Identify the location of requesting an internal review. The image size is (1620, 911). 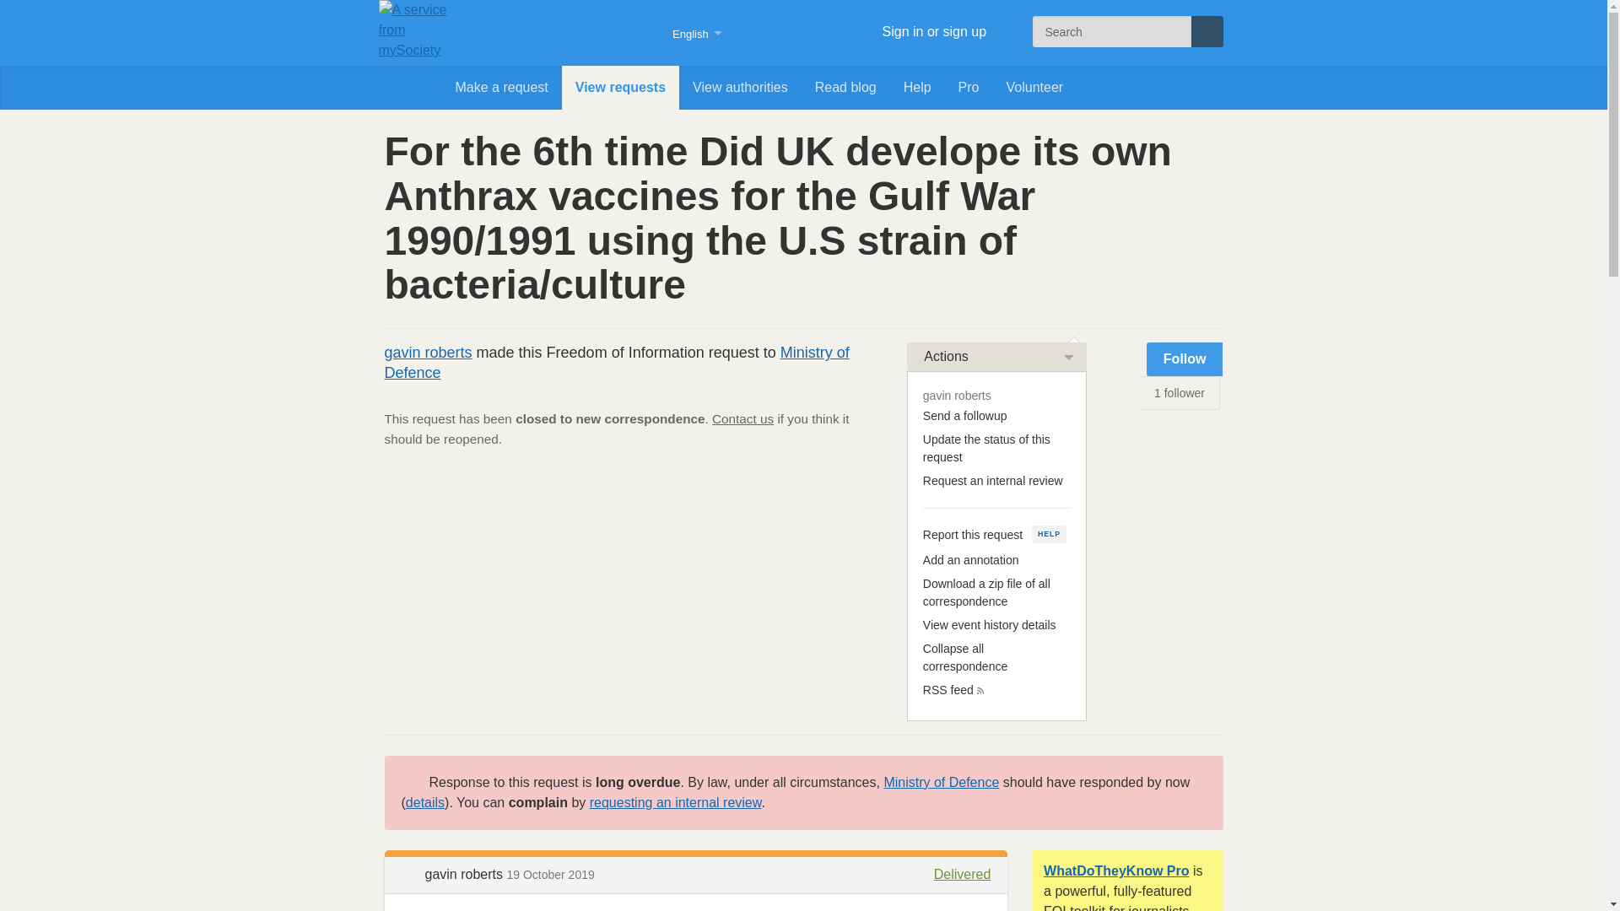
(675, 802).